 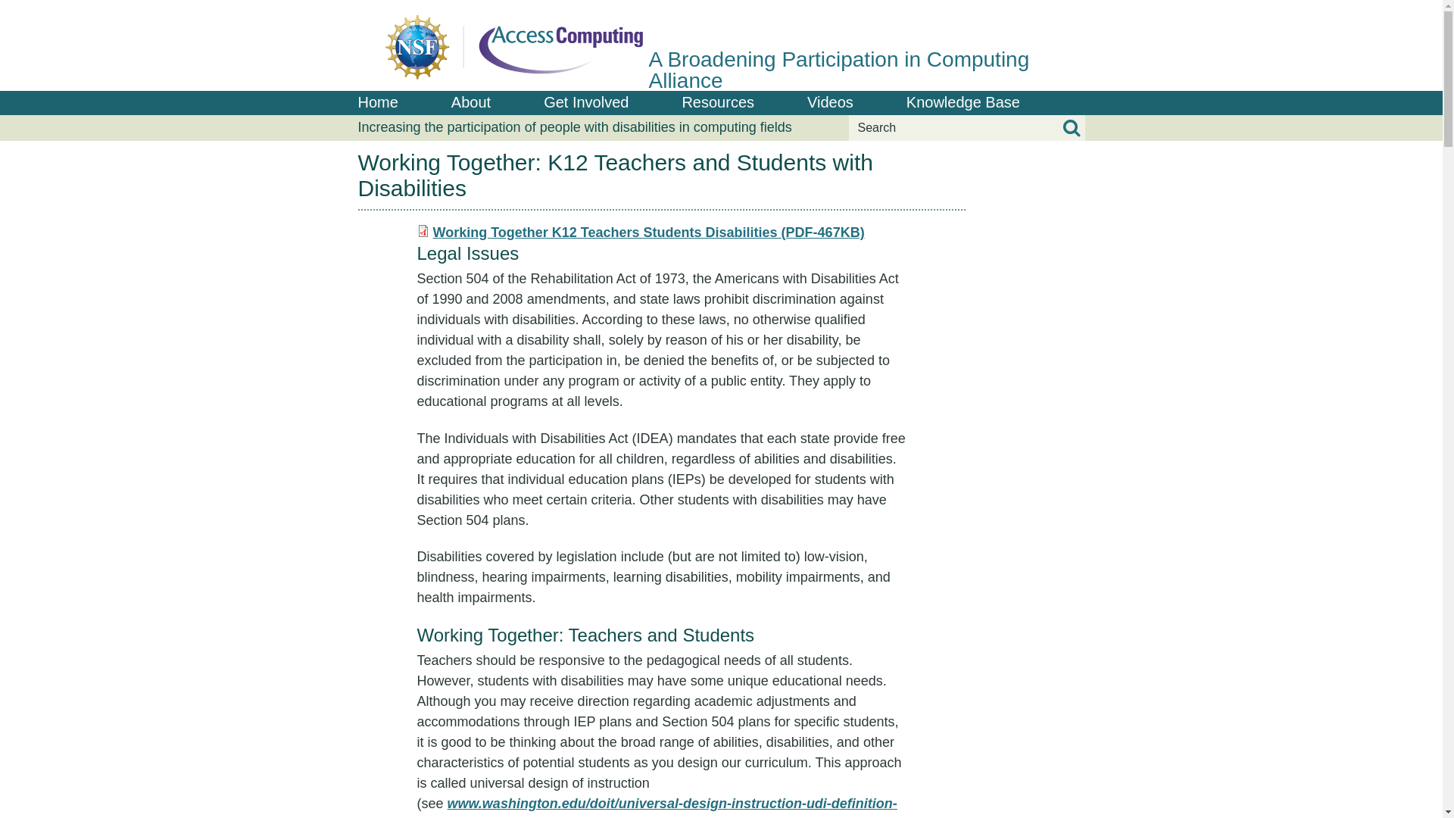 What do you see at coordinates (721, 45) in the screenshot?
I see `A Broadening Participation in Computing Alliance` at bounding box center [721, 45].